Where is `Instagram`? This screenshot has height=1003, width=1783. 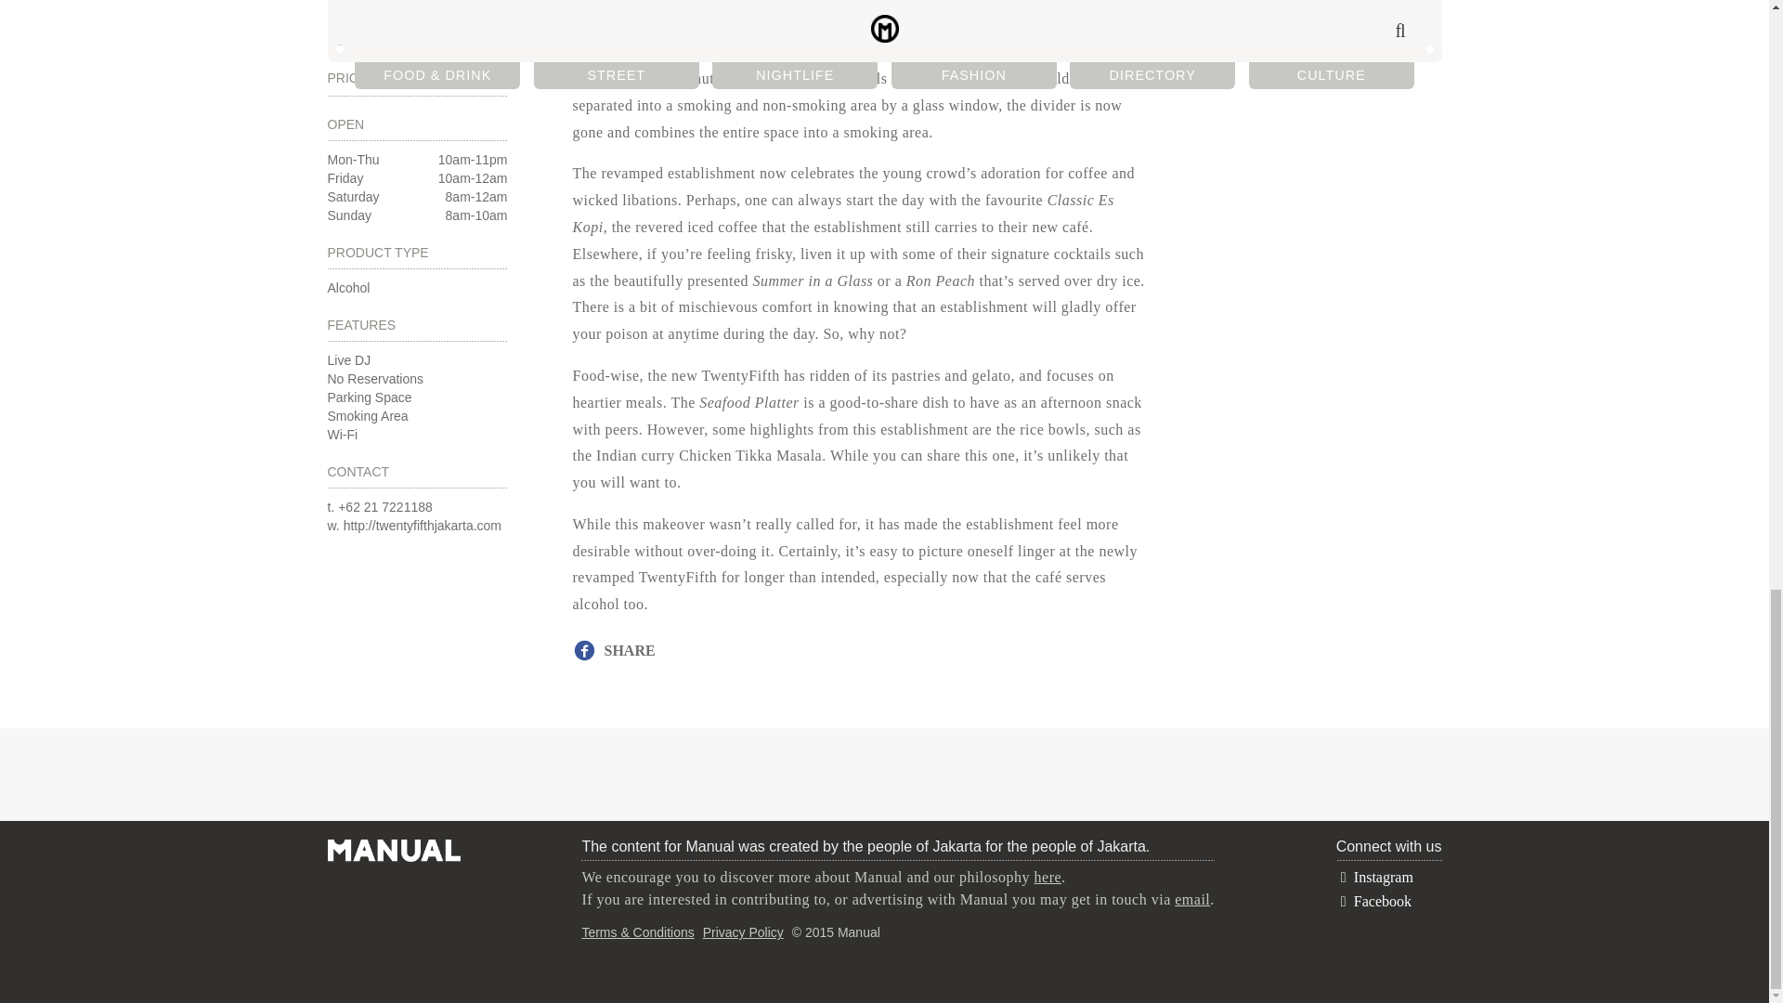
Instagram is located at coordinates (1374, 877).